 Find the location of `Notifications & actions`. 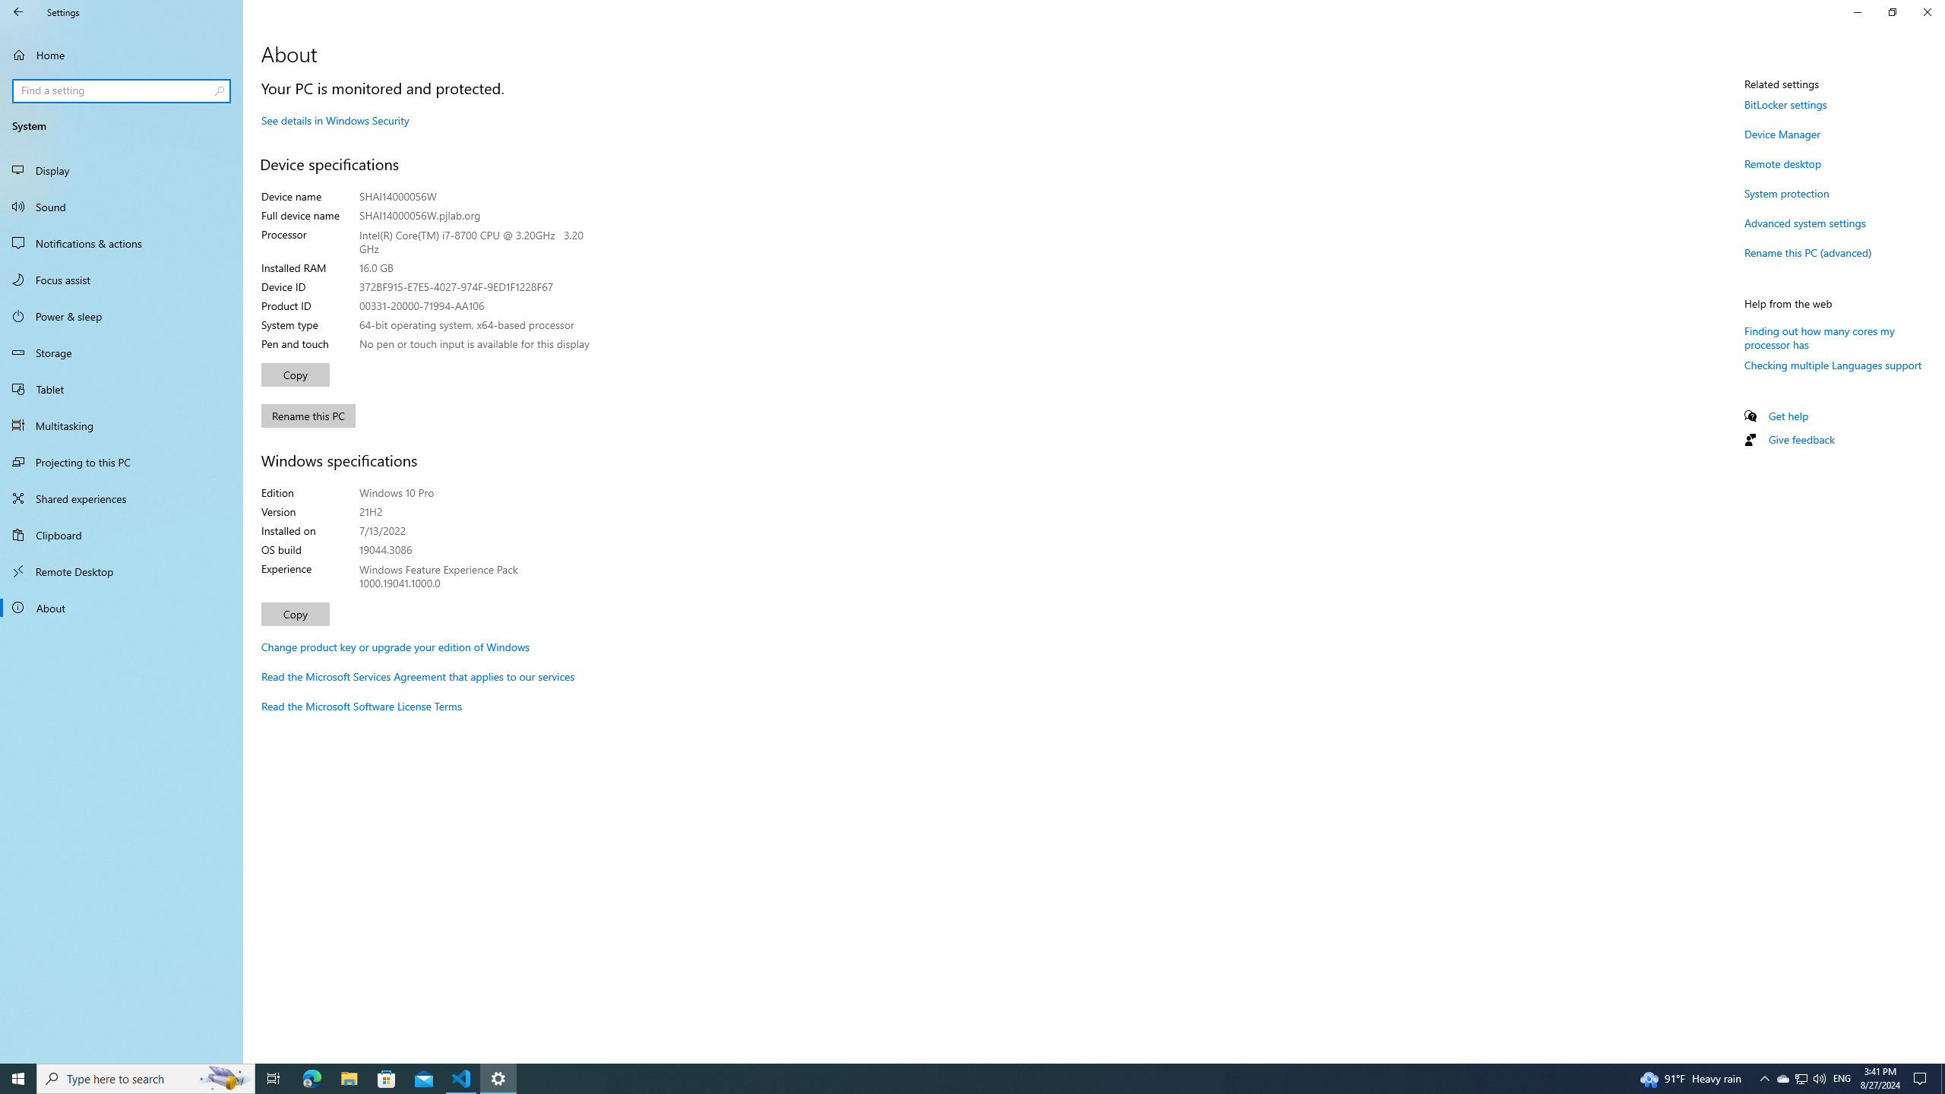

Notifications & actions is located at coordinates (122, 243).